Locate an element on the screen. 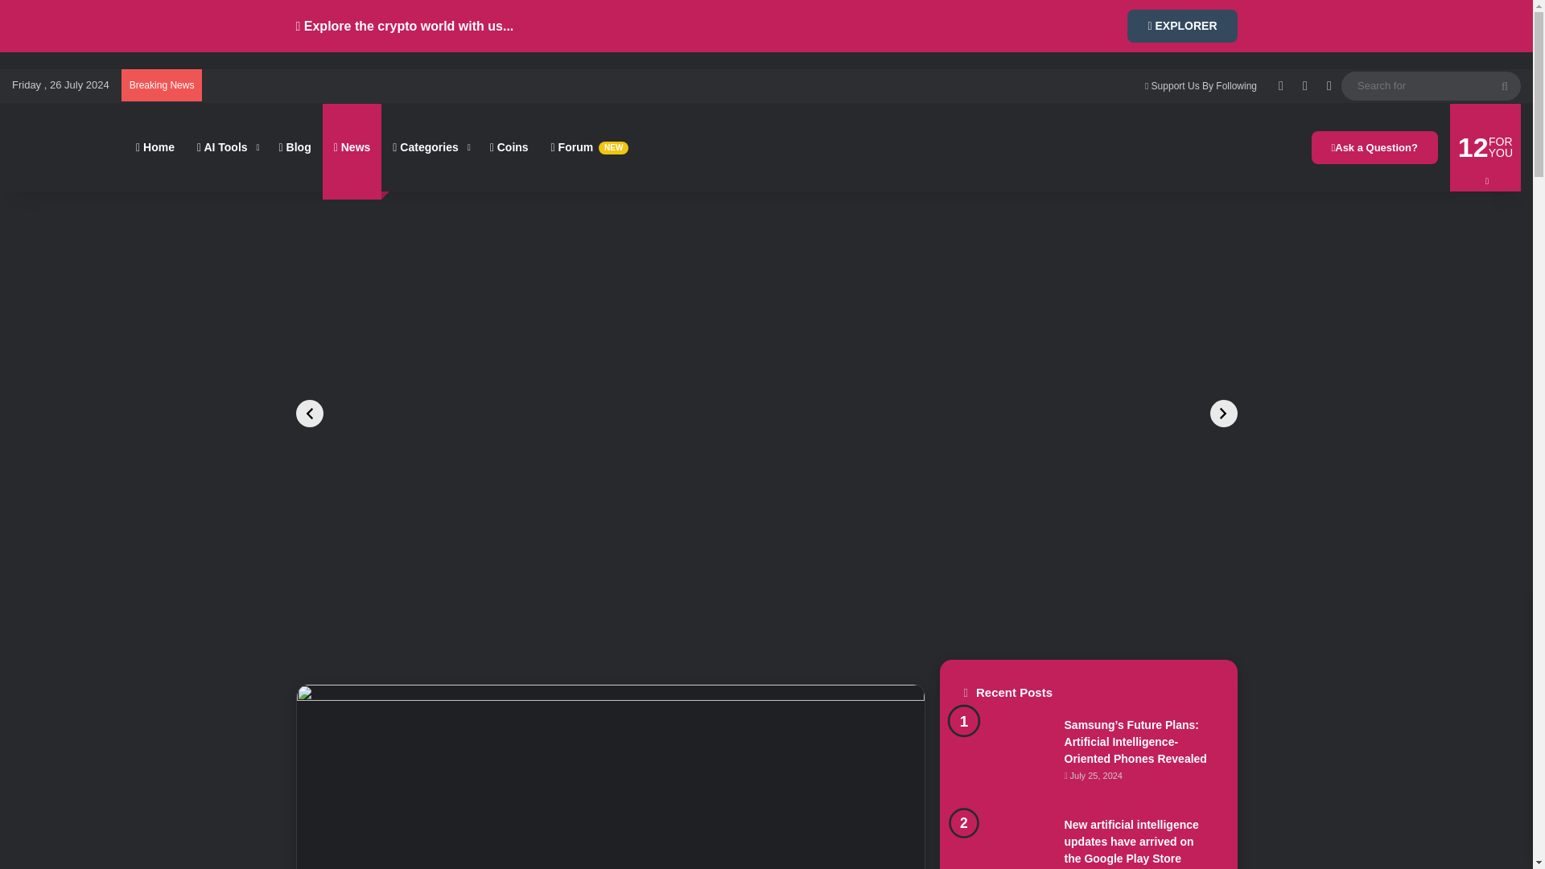  Switch skin is located at coordinates (1329, 86).